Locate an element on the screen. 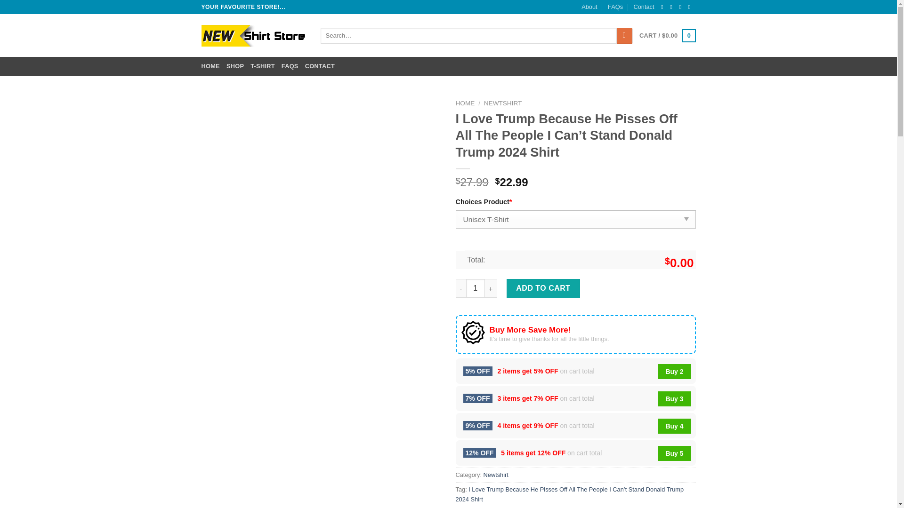  HOME is located at coordinates (210, 66).